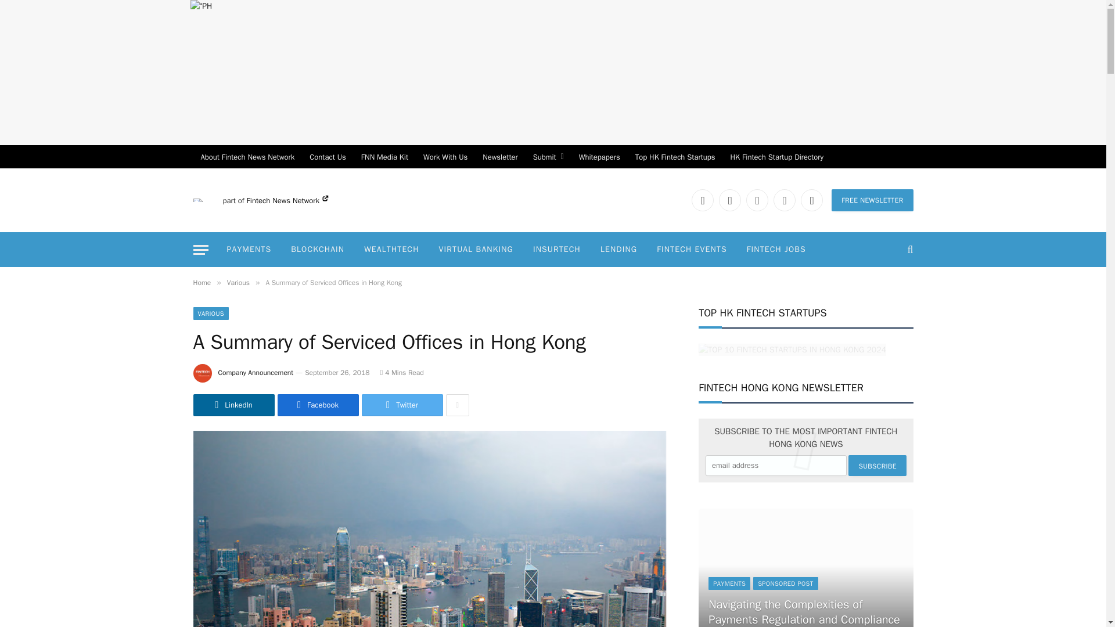 This screenshot has height=627, width=1115. Describe the element at coordinates (256, 373) in the screenshot. I see `Posts by Company Announcement` at that location.